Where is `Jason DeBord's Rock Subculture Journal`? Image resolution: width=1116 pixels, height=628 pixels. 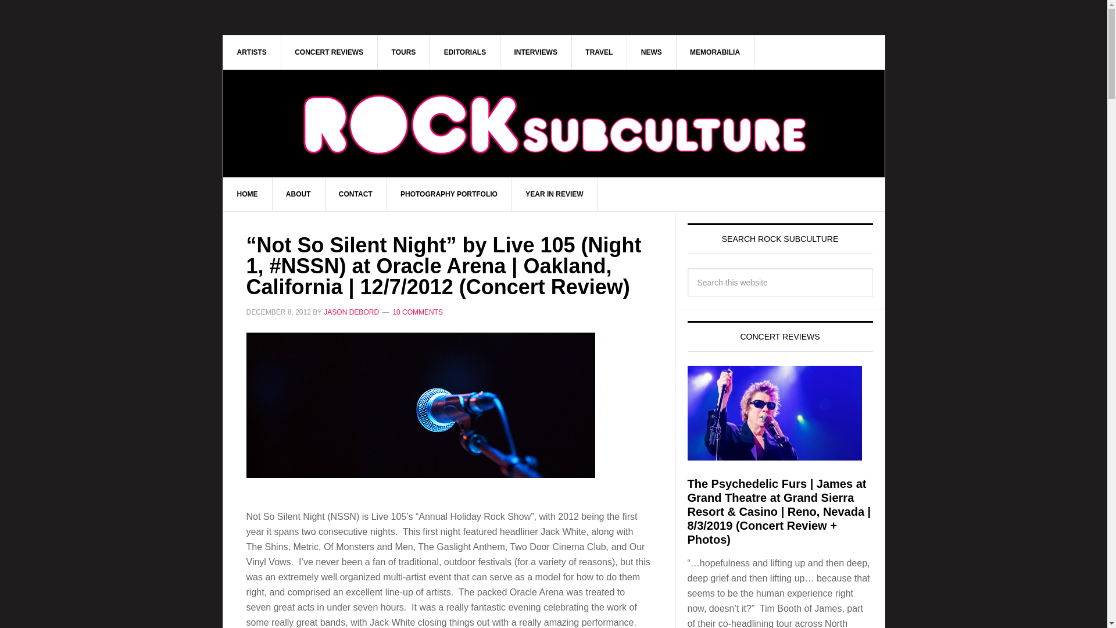
Jason DeBord's Rock Subculture Journal is located at coordinates (554, 106).